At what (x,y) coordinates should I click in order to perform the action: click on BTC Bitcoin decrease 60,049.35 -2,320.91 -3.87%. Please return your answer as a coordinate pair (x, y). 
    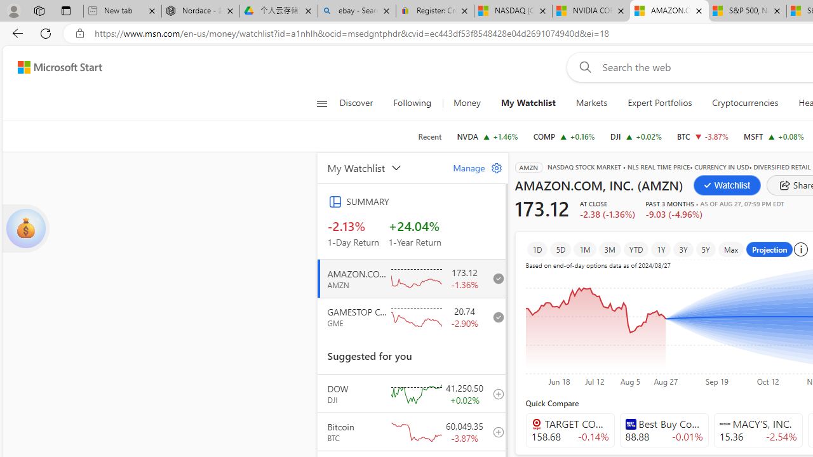
    Looking at the image, I should click on (702, 136).